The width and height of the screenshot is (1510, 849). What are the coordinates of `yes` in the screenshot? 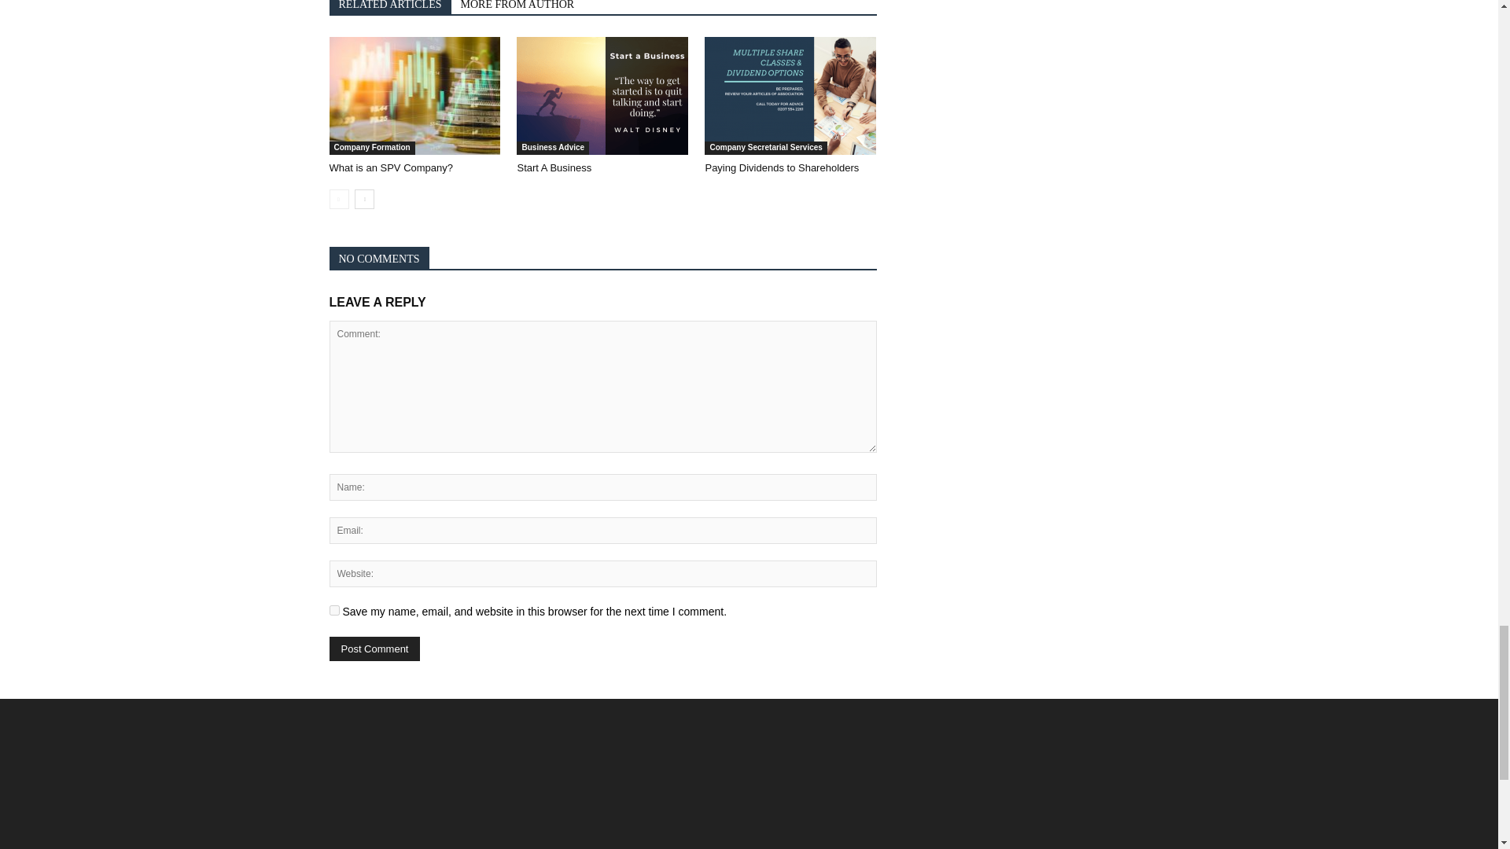 It's located at (333, 610).